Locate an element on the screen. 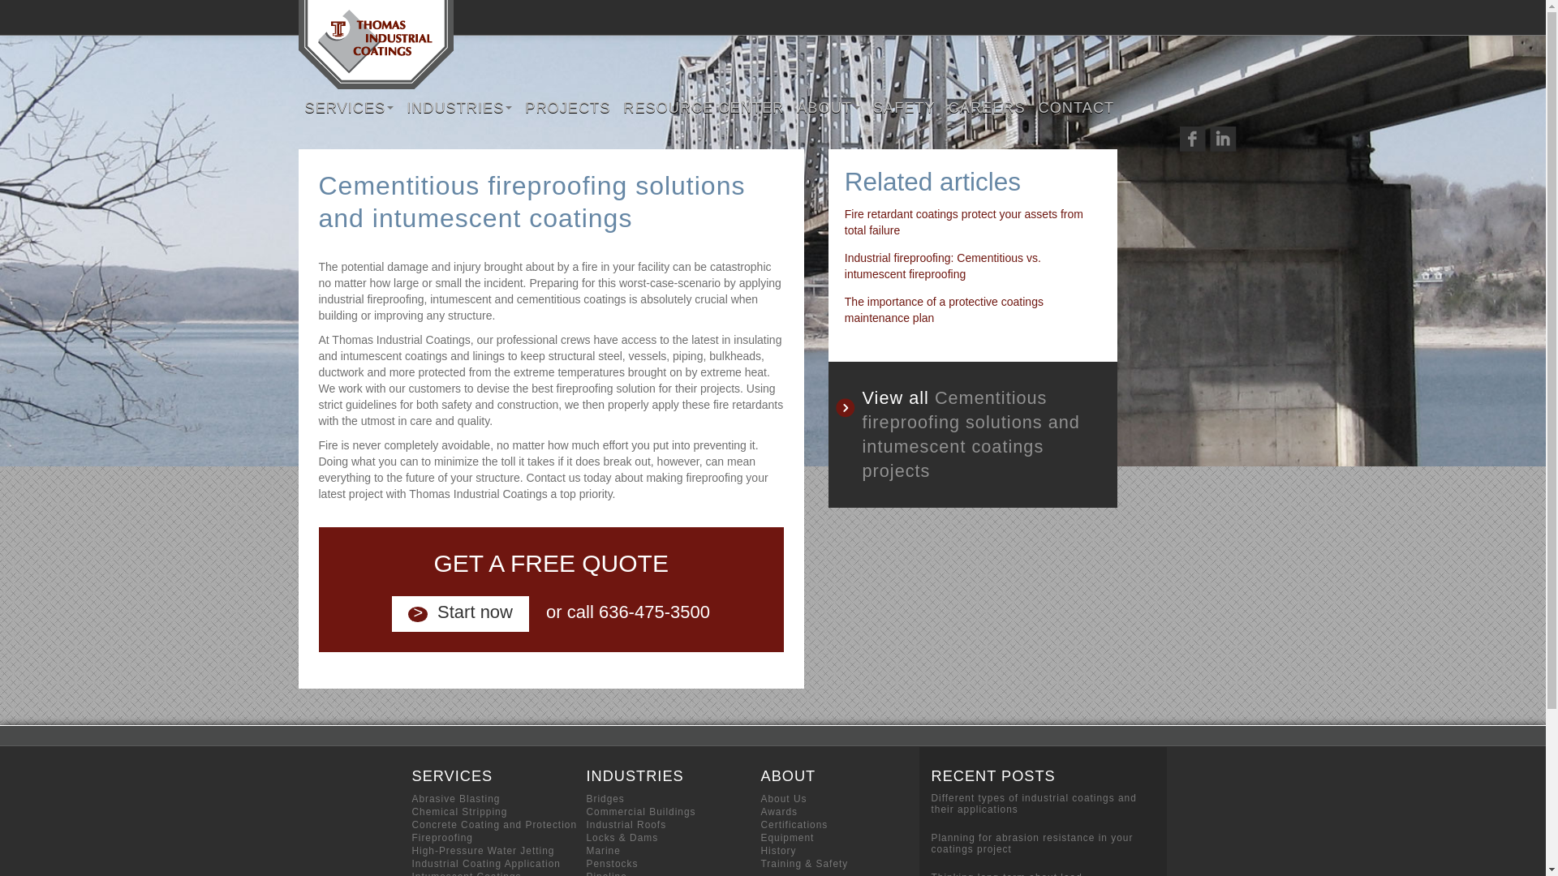  PROJECTS is located at coordinates (568, 107).